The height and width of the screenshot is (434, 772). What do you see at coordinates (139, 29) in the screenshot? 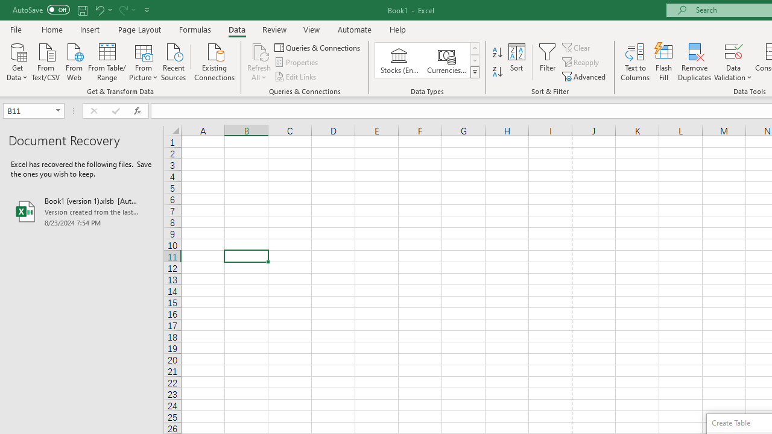
I see `Page Layout` at bounding box center [139, 29].